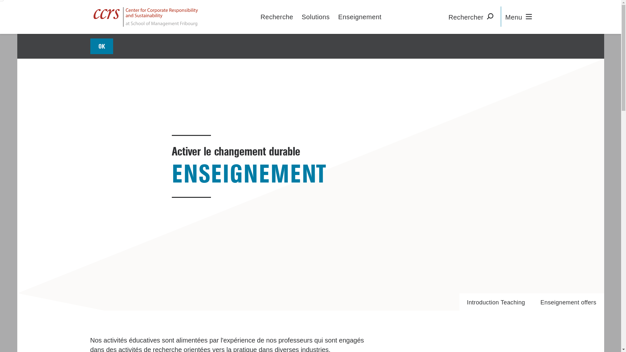 This screenshot has height=352, width=626. Describe the element at coordinates (360, 17) in the screenshot. I see `Enseignement` at that location.